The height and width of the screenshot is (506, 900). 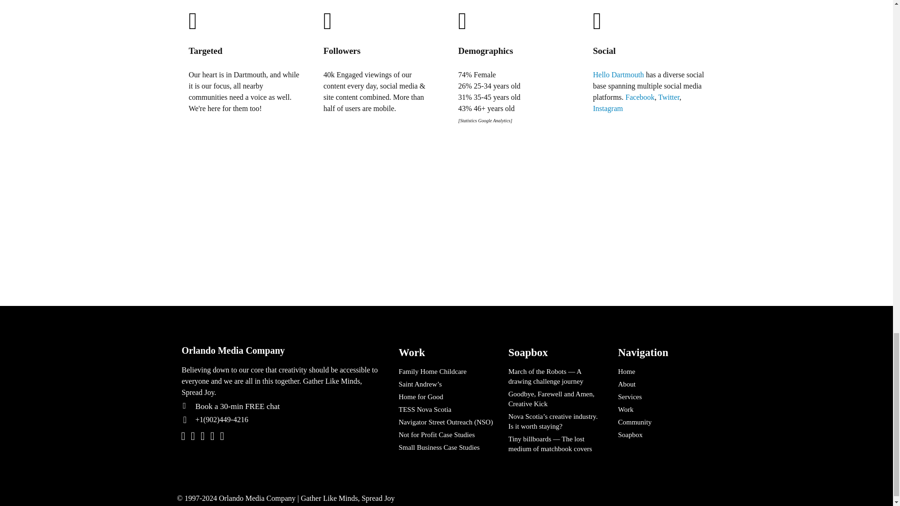 I want to click on Home for Good, so click(x=446, y=396).